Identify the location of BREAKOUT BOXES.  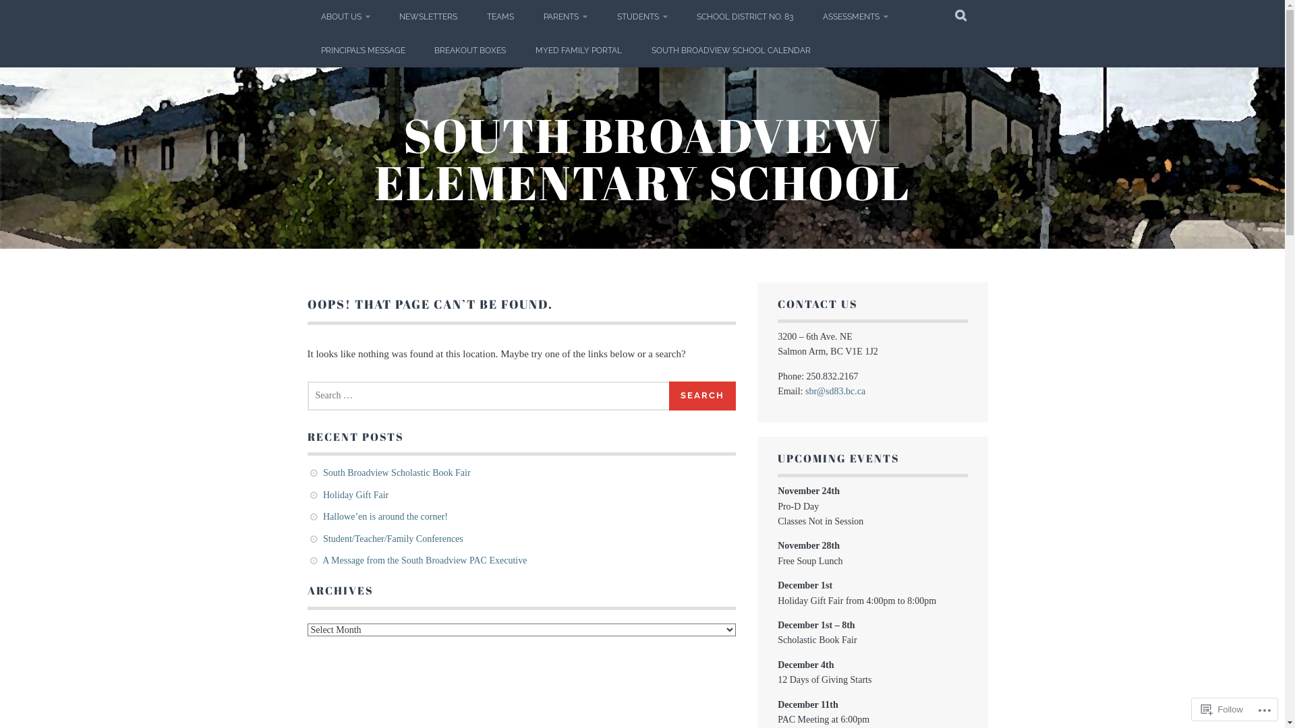
(470, 51).